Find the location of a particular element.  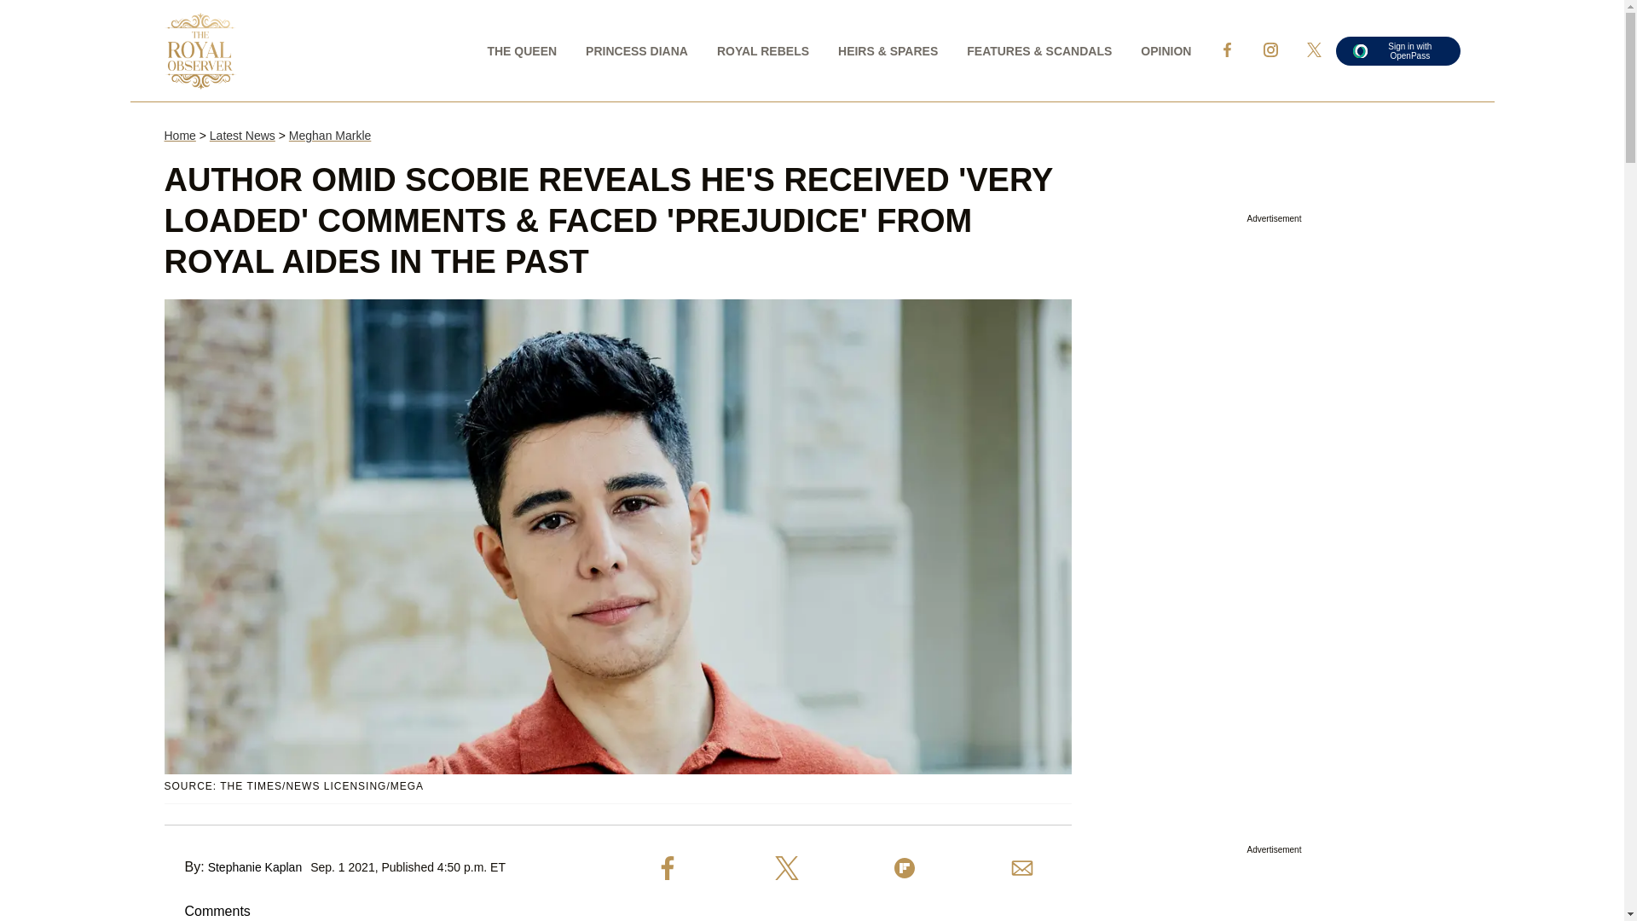

ROYAL REBELS is located at coordinates (762, 49).